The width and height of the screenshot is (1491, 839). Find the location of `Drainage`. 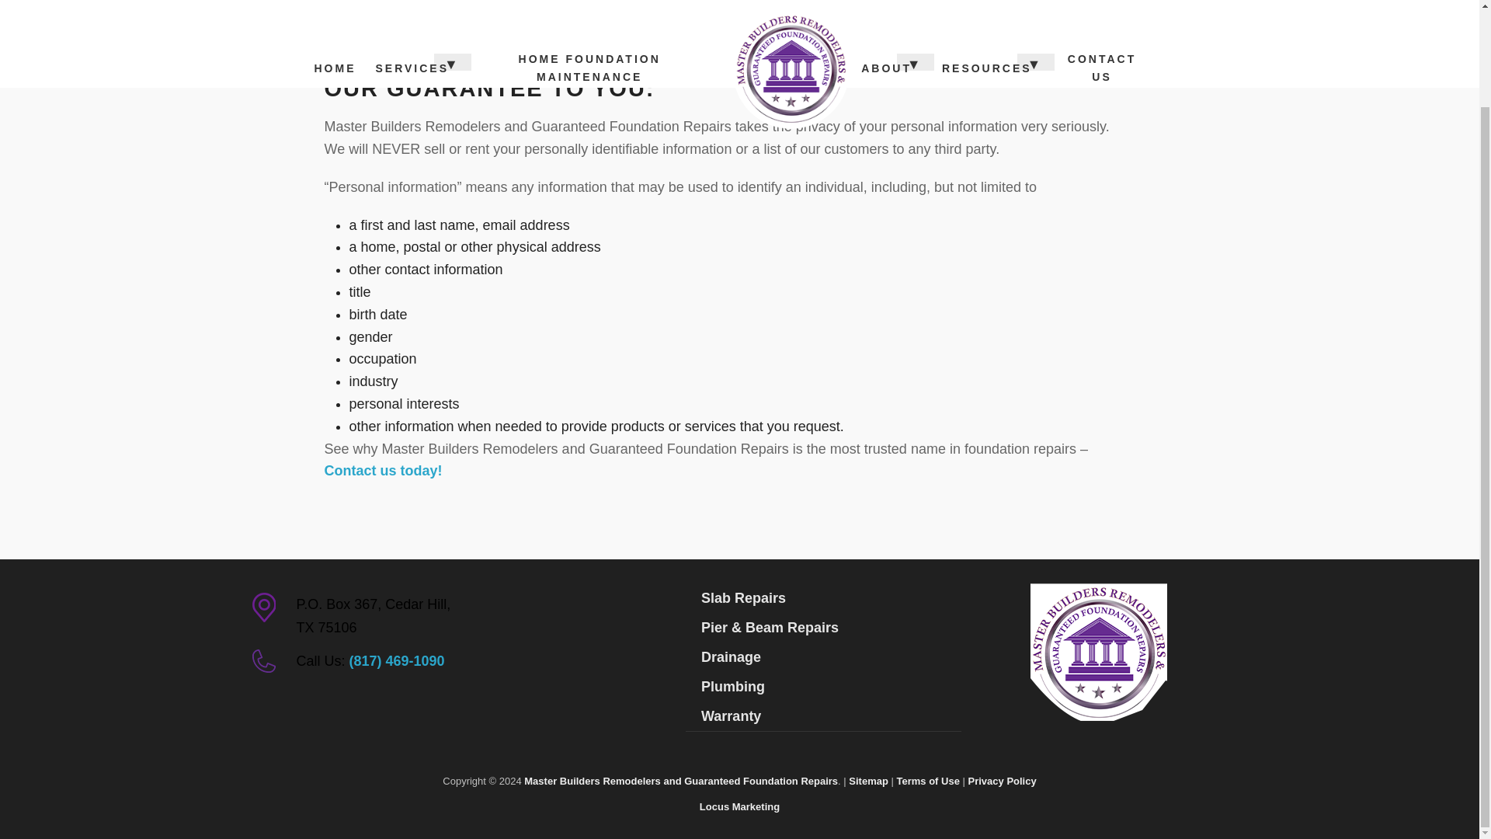

Drainage is located at coordinates (823, 657).